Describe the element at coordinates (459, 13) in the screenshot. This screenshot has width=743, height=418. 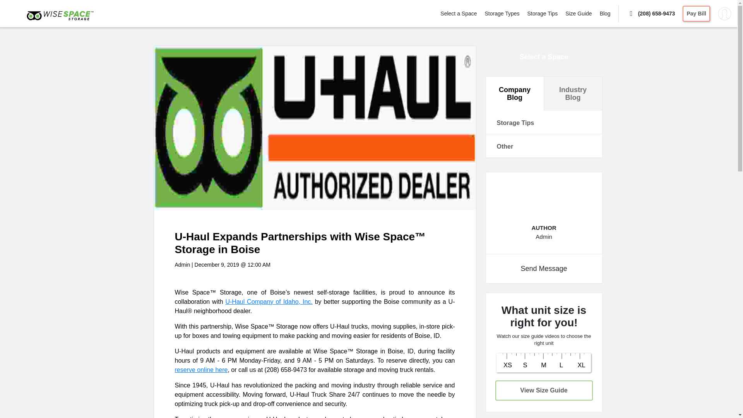
I see `Select a Space` at that location.